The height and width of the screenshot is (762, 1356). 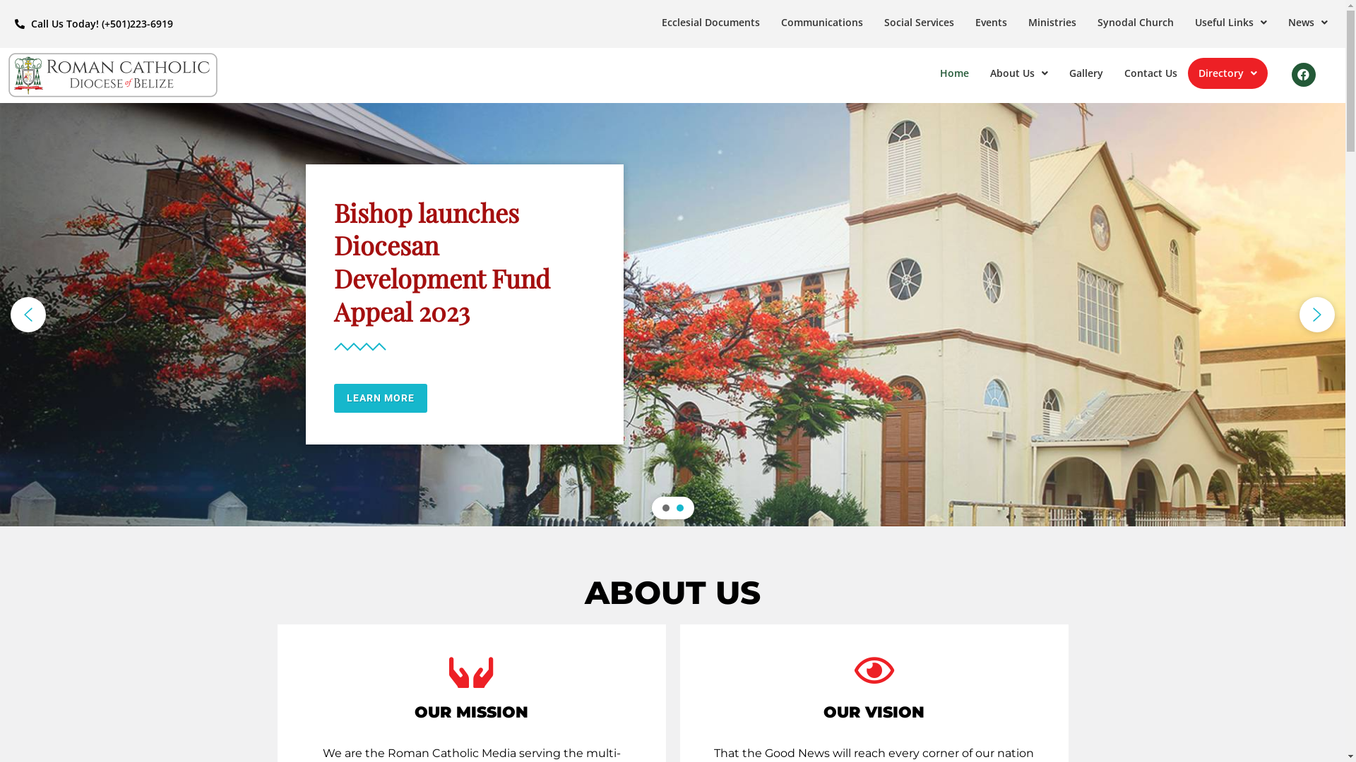 What do you see at coordinates (992, 23) in the screenshot?
I see `Events` at bounding box center [992, 23].